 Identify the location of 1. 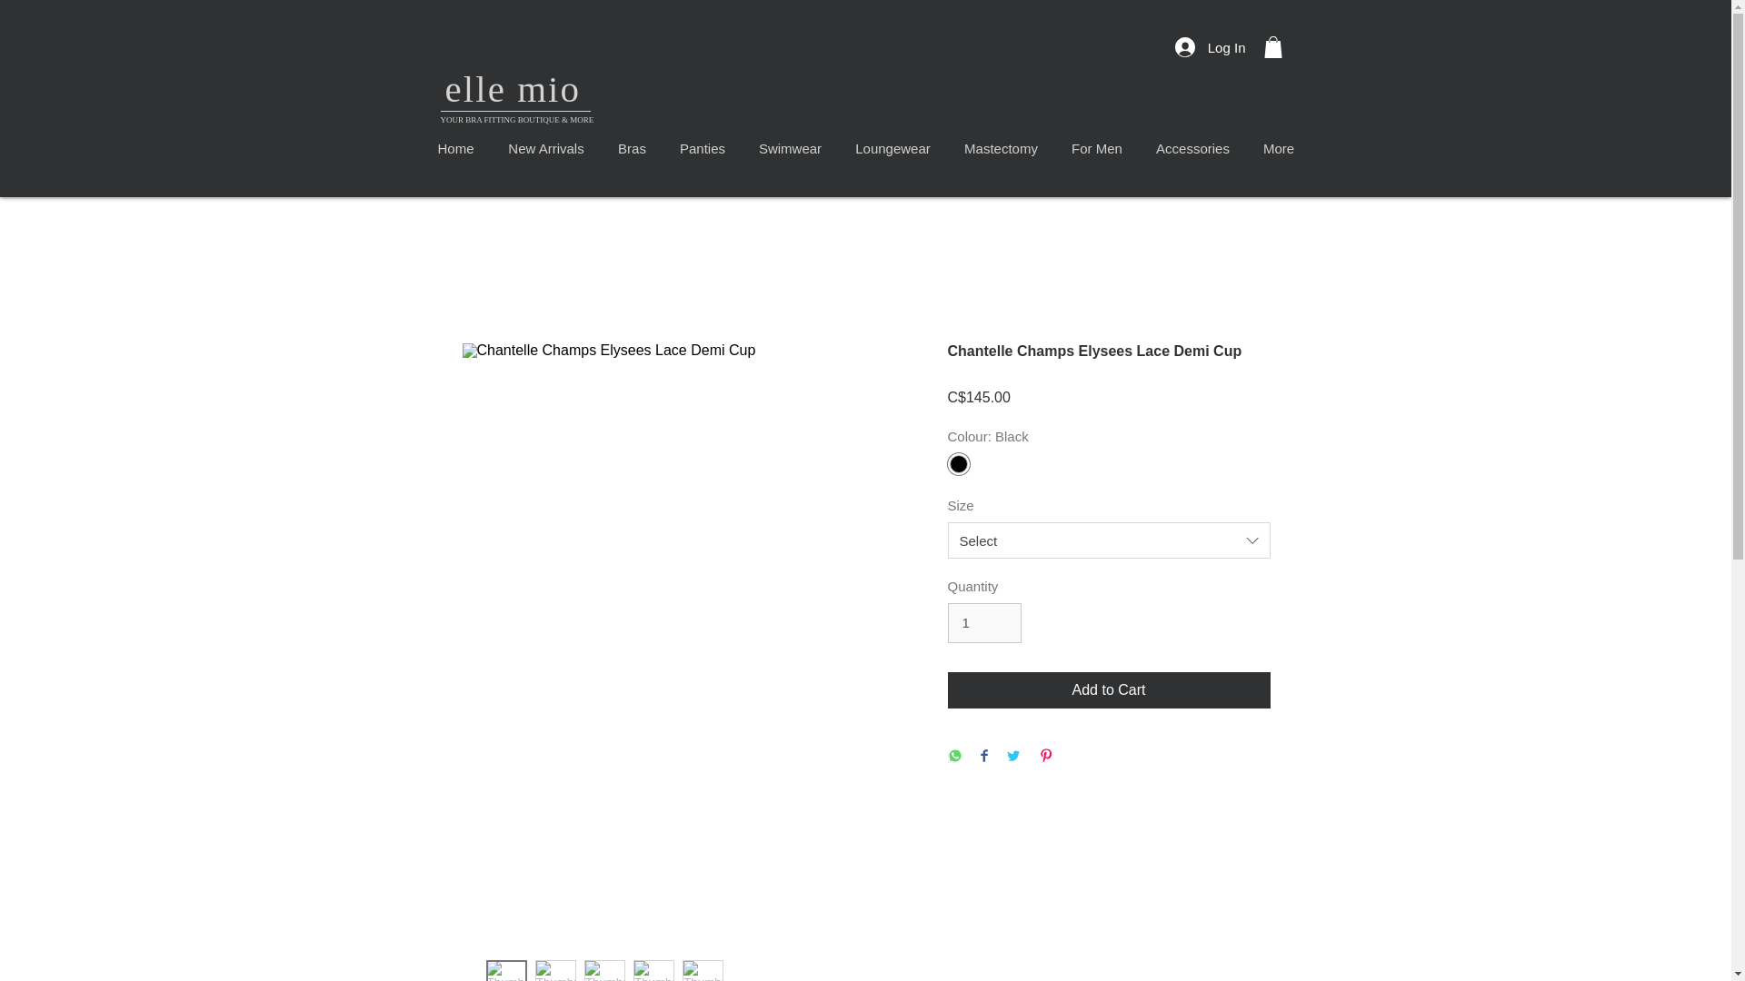
(983, 623).